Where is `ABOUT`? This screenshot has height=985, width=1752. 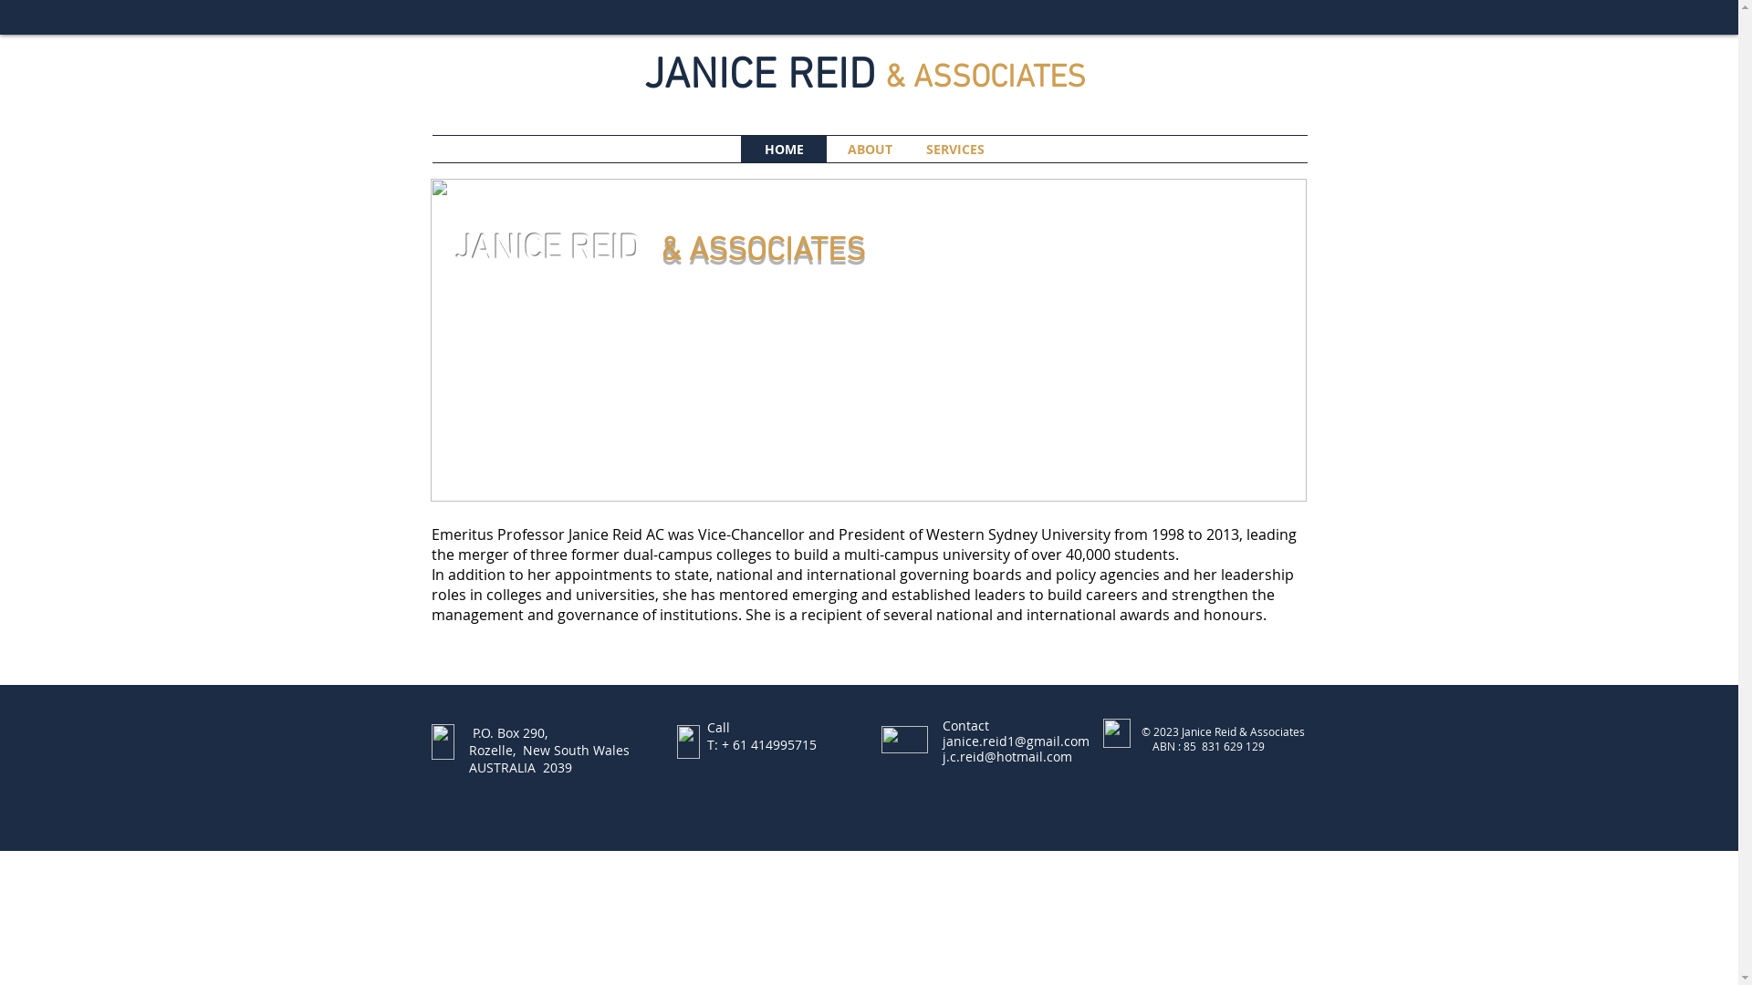
ABOUT is located at coordinates (870, 150).